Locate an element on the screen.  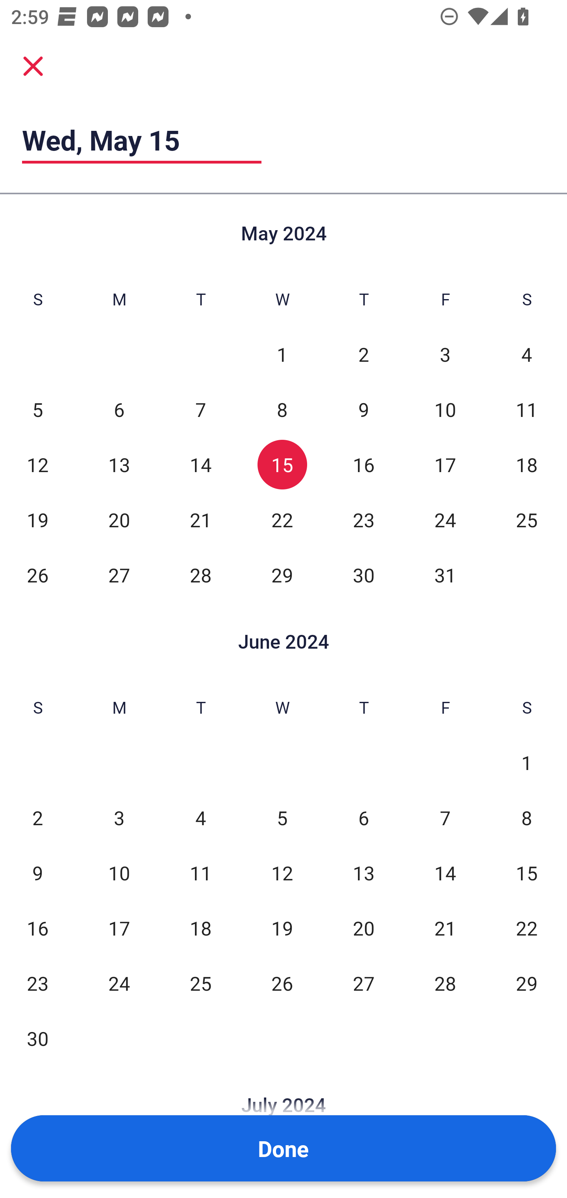
23 Sun, Jun 23, Not Selected is located at coordinates (37, 983).